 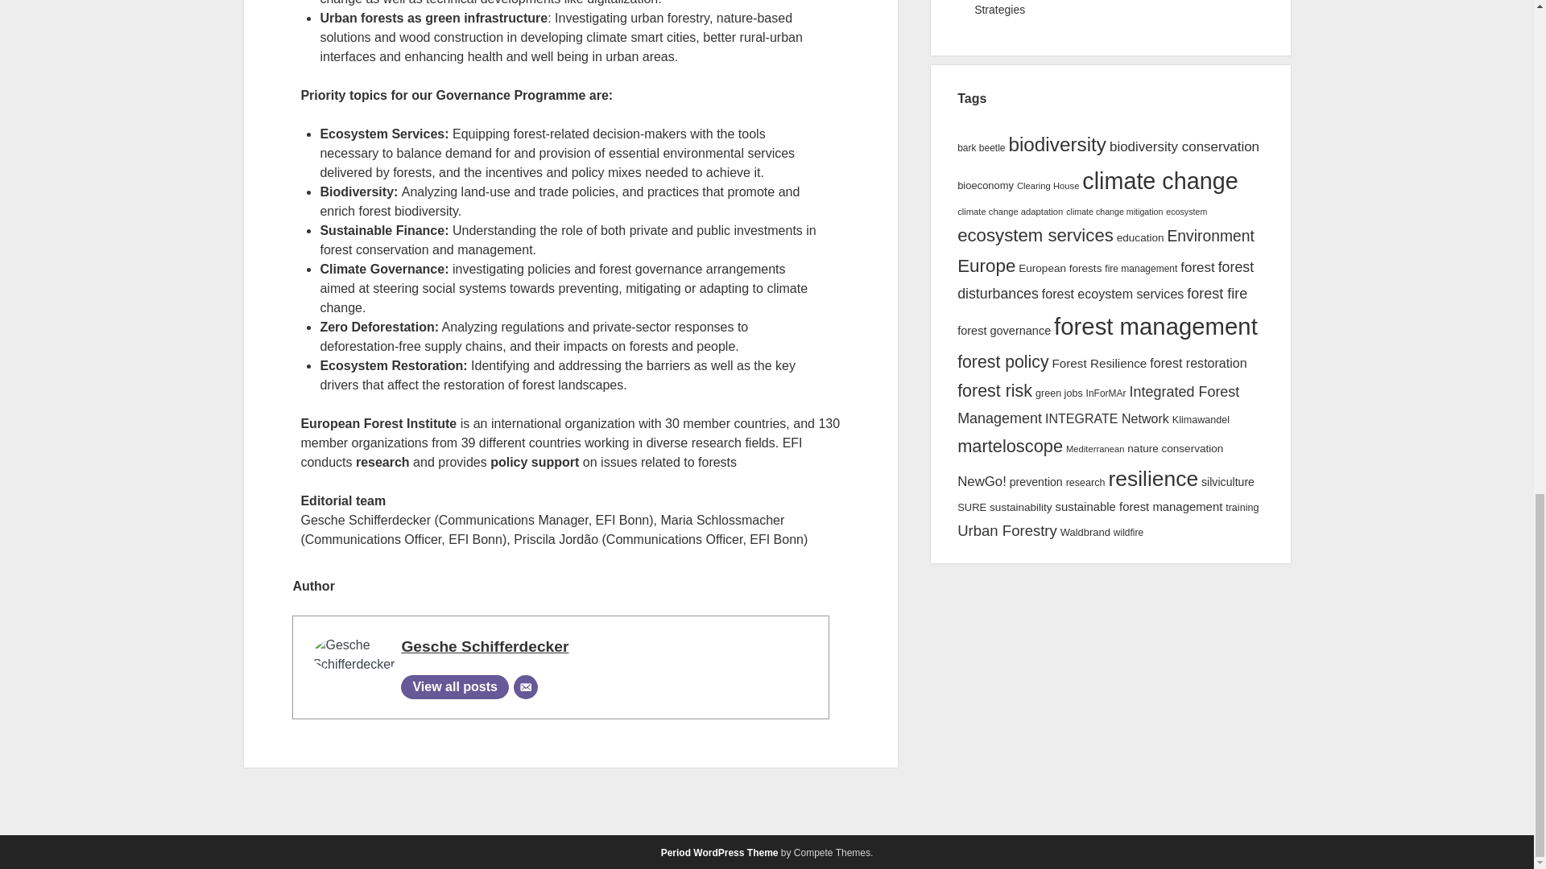 What do you see at coordinates (986, 185) in the screenshot?
I see `bioeconomy` at bounding box center [986, 185].